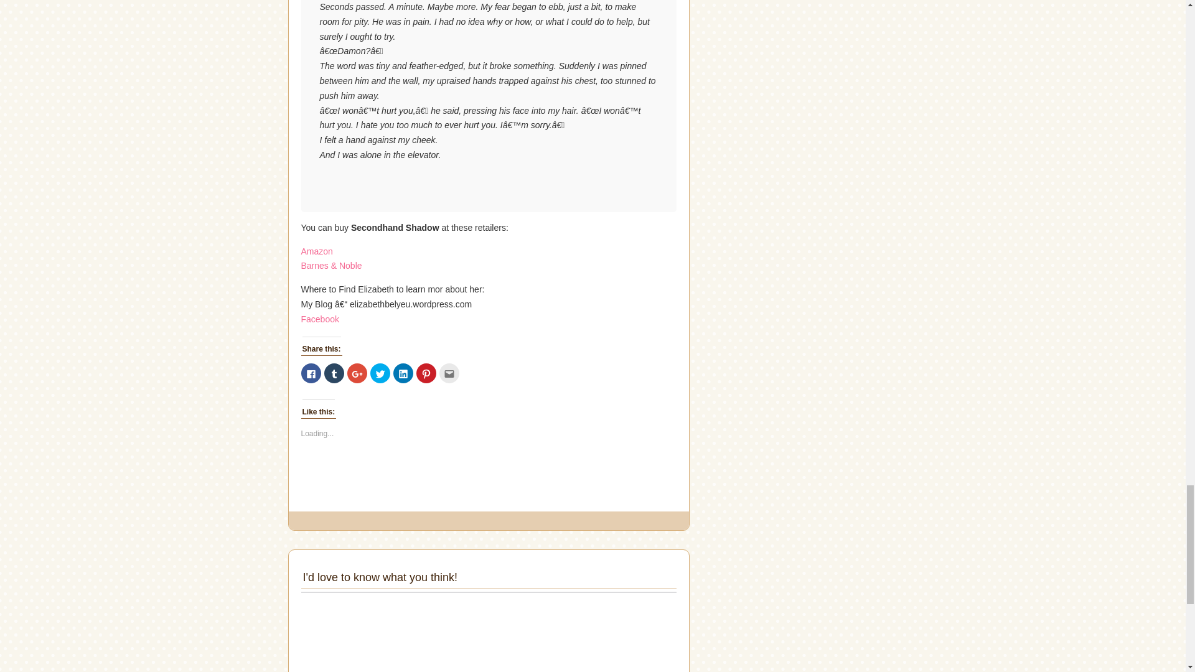 The image size is (1195, 672). I want to click on Click to share on Twitter, so click(379, 373).